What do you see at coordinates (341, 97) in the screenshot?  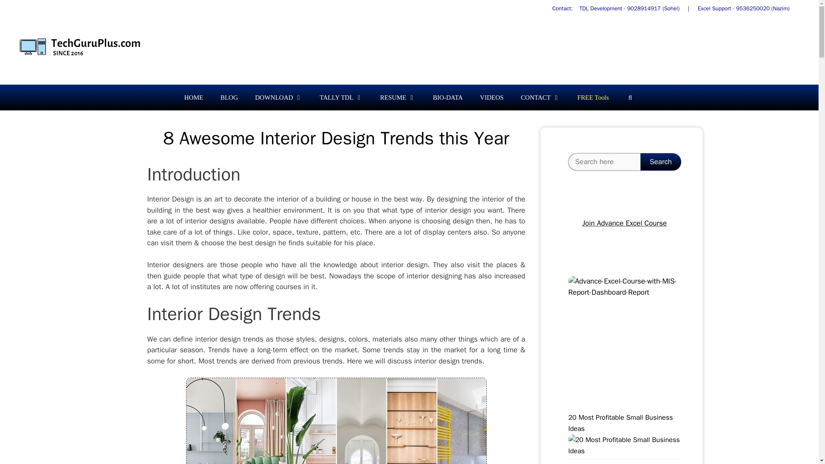 I see `TALLY TDL` at bounding box center [341, 97].